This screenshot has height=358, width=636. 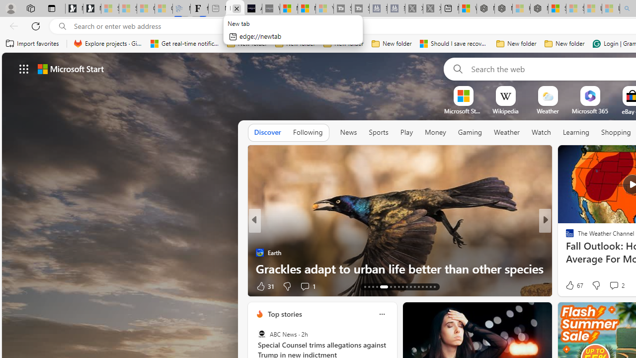 I want to click on Wikipedia, so click(x=505, y=111).